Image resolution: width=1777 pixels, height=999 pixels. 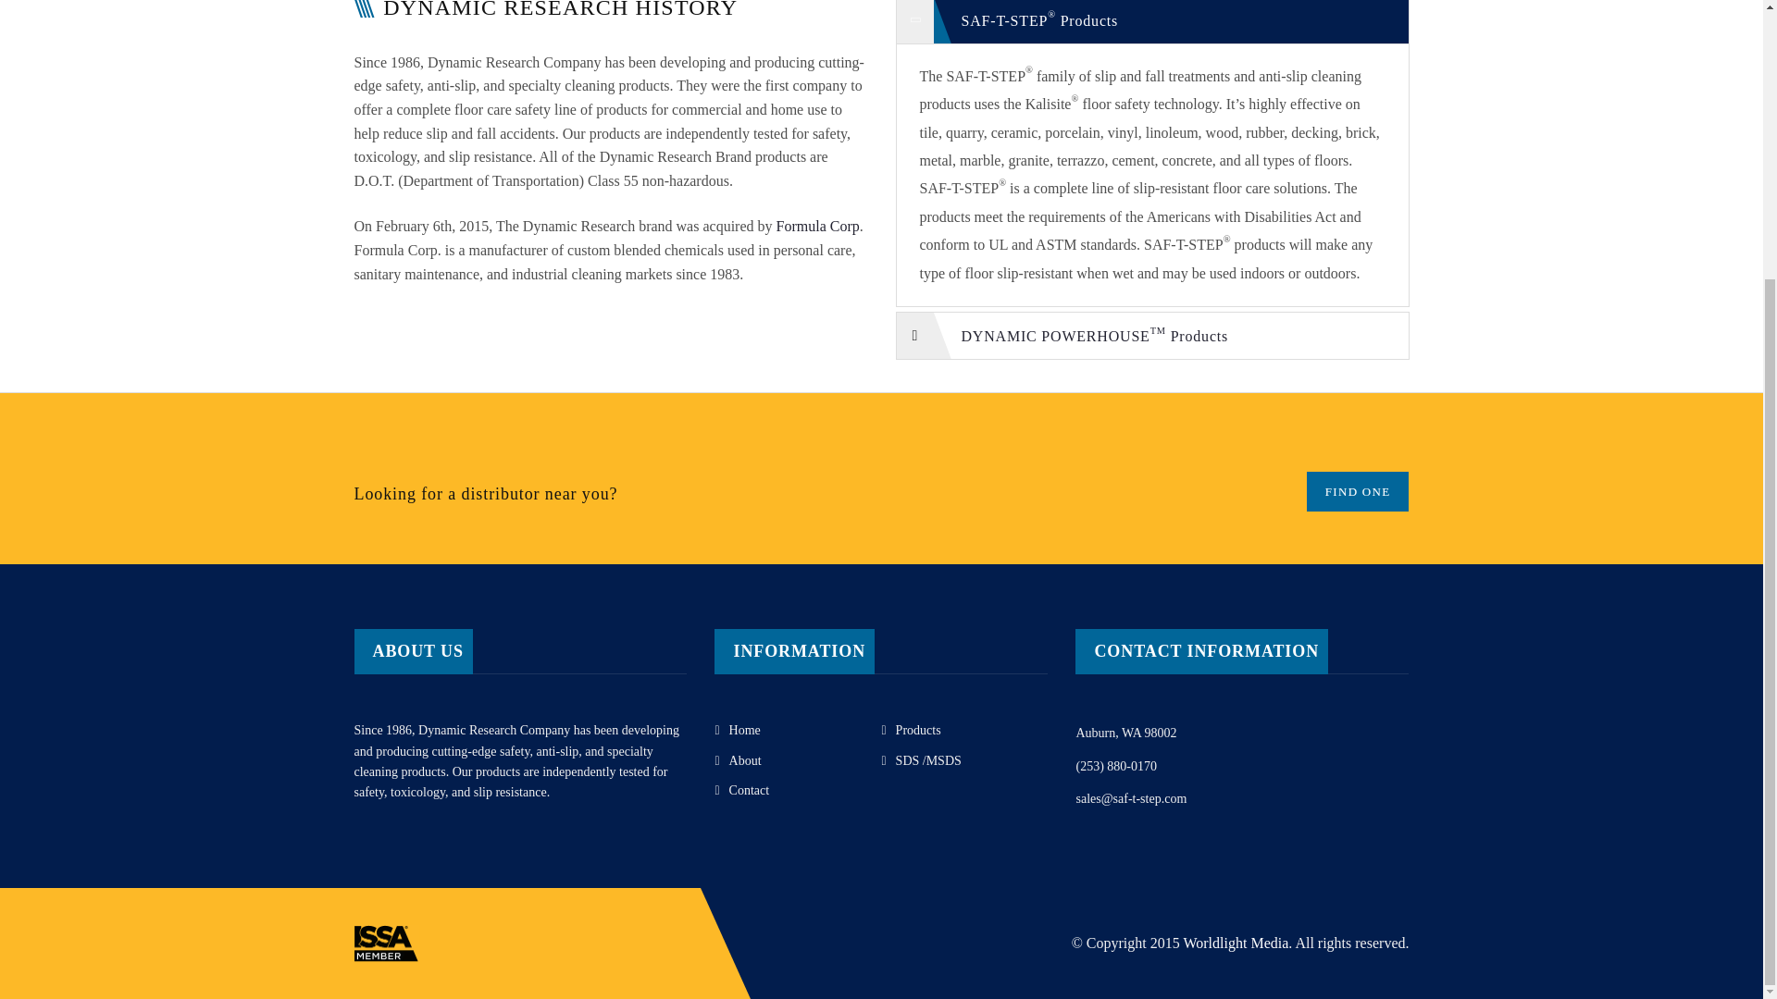 I want to click on DYNAMIC POWERHOUSETM Products, so click(x=1151, y=330).